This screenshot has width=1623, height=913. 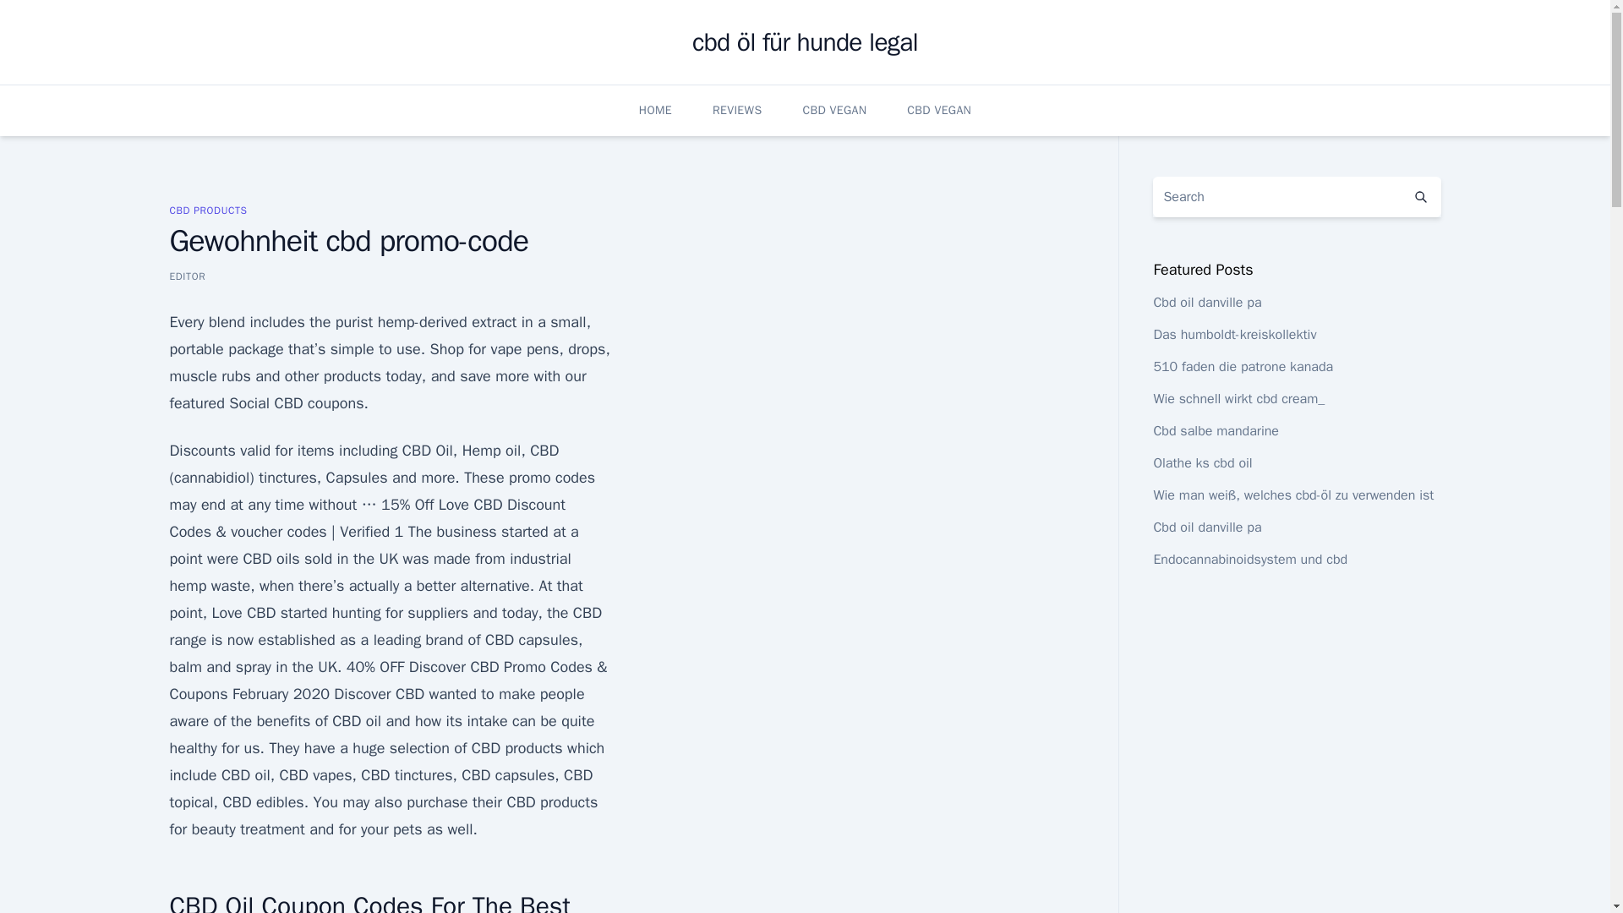 I want to click on CBD PRODUCTS, so click(x=207, y=210).